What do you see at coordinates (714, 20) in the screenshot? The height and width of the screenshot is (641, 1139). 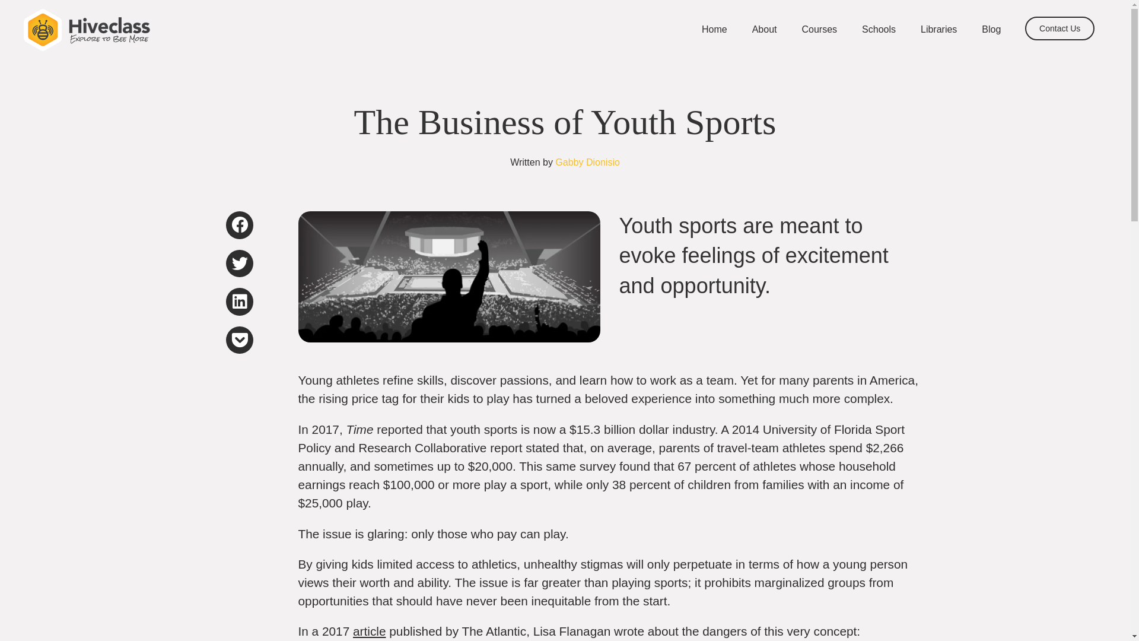 I see `Home` at bounding box center [714, 20].